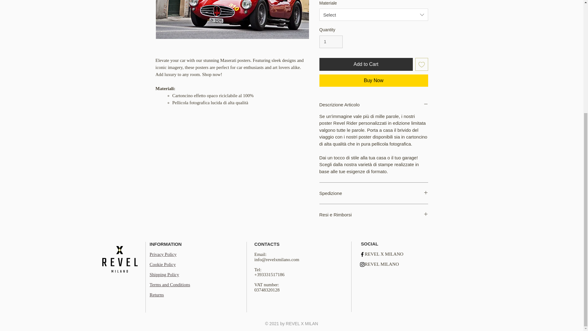  I want to click on Cookie Policy, so click(162, 264).